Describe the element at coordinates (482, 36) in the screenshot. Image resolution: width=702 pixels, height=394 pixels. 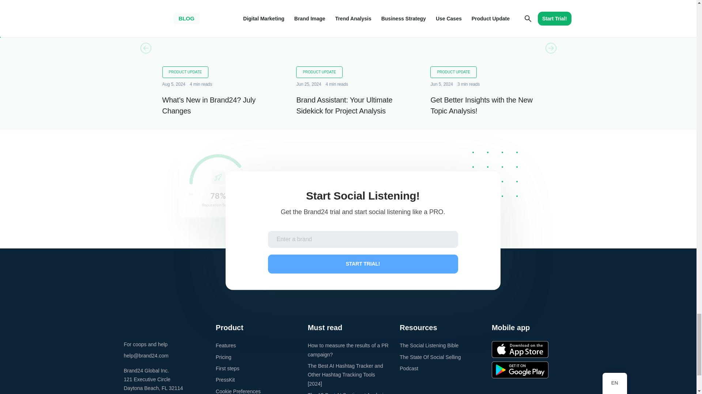
I see `Get Better Insights with the New Topic Analysis!` at that location.